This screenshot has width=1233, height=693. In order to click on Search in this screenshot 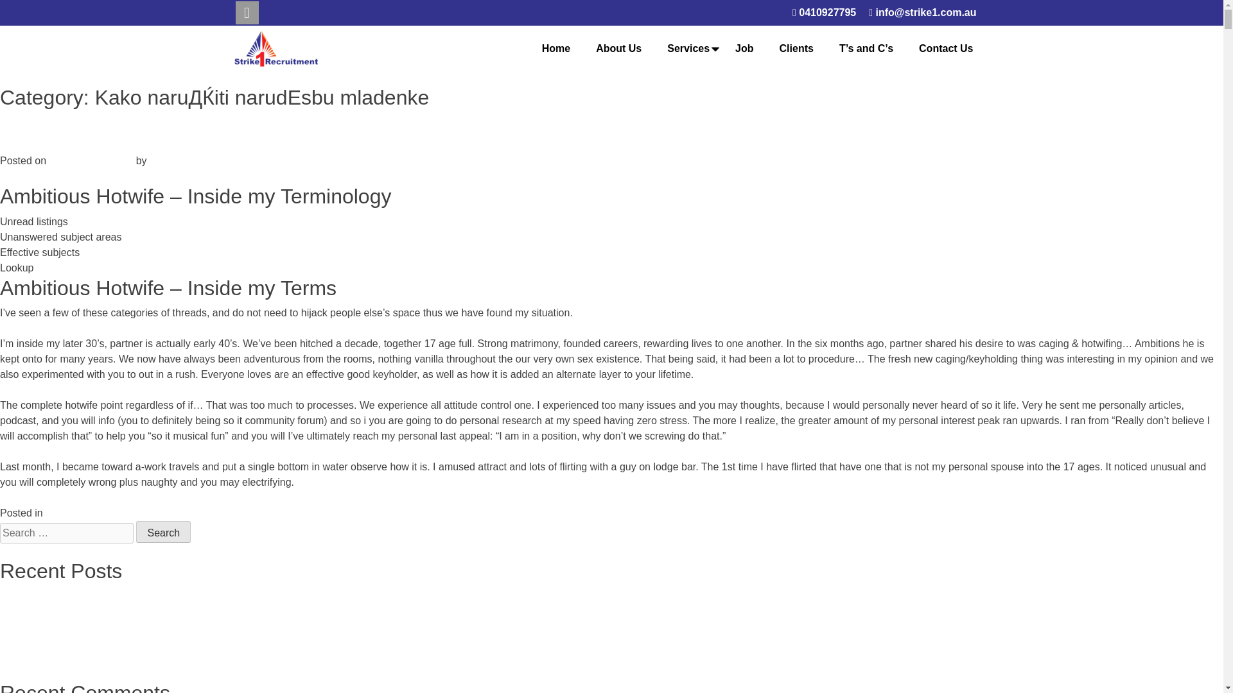, I will do `click(163, 531)`.